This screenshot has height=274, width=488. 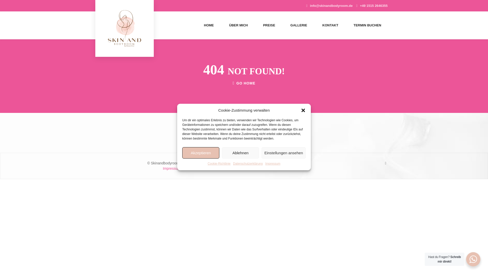 What do you see at coordinates (330, 25) in the screenshot?
I see `KONTAKT` at bounding box center [330, 25].